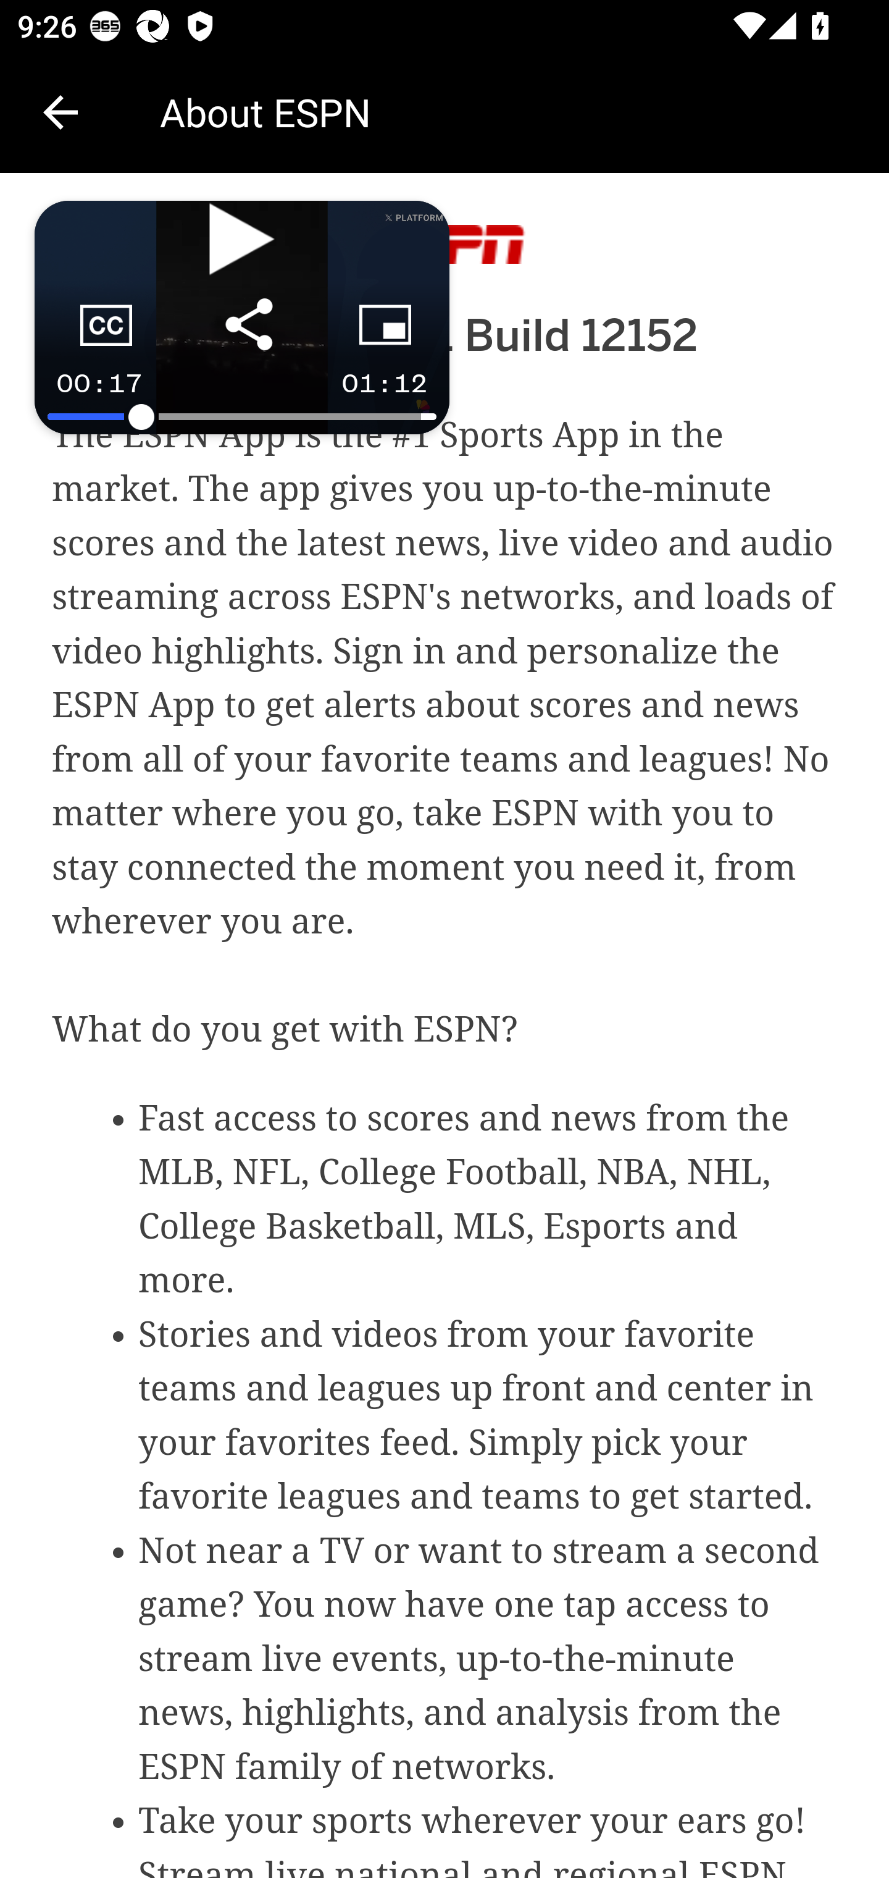  I want to click on Navigate up, so click(61, 112).